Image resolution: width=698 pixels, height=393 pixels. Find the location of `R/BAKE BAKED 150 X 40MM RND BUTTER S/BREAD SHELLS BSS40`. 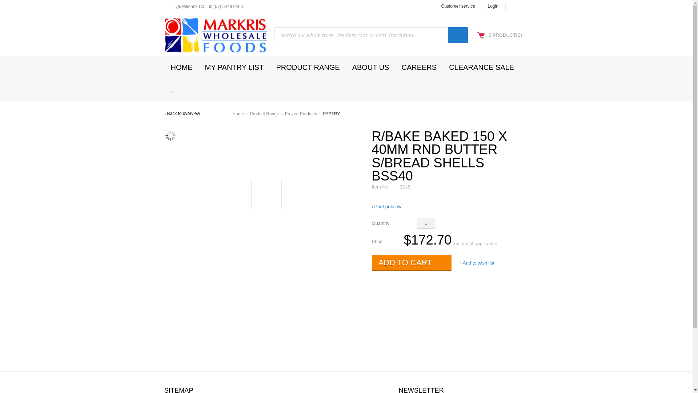

R/BAKE BAKED 150 X 40MM RND BUTTER S/BREAD SHELLS BSS40 is located at coordinates (266, 194).